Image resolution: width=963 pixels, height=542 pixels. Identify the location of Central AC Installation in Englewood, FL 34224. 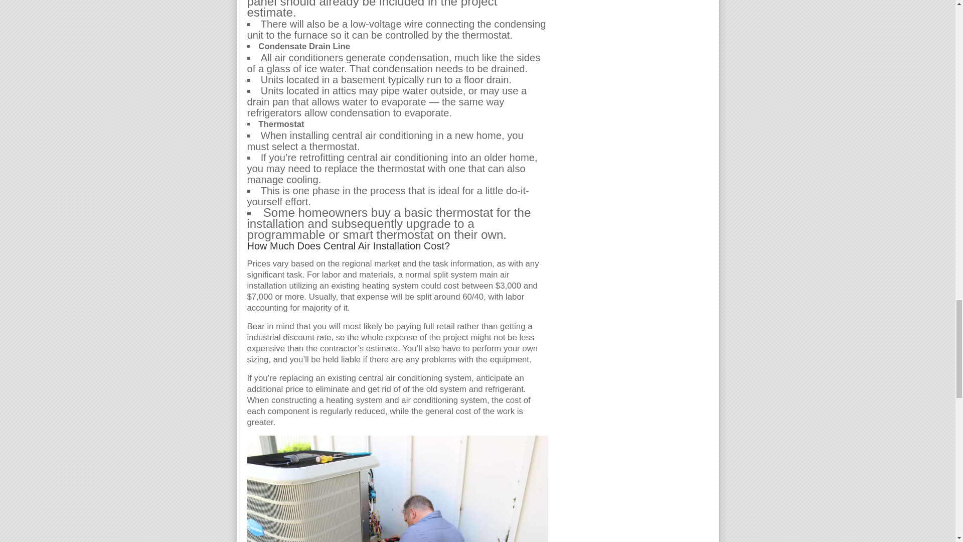
(397, 489).